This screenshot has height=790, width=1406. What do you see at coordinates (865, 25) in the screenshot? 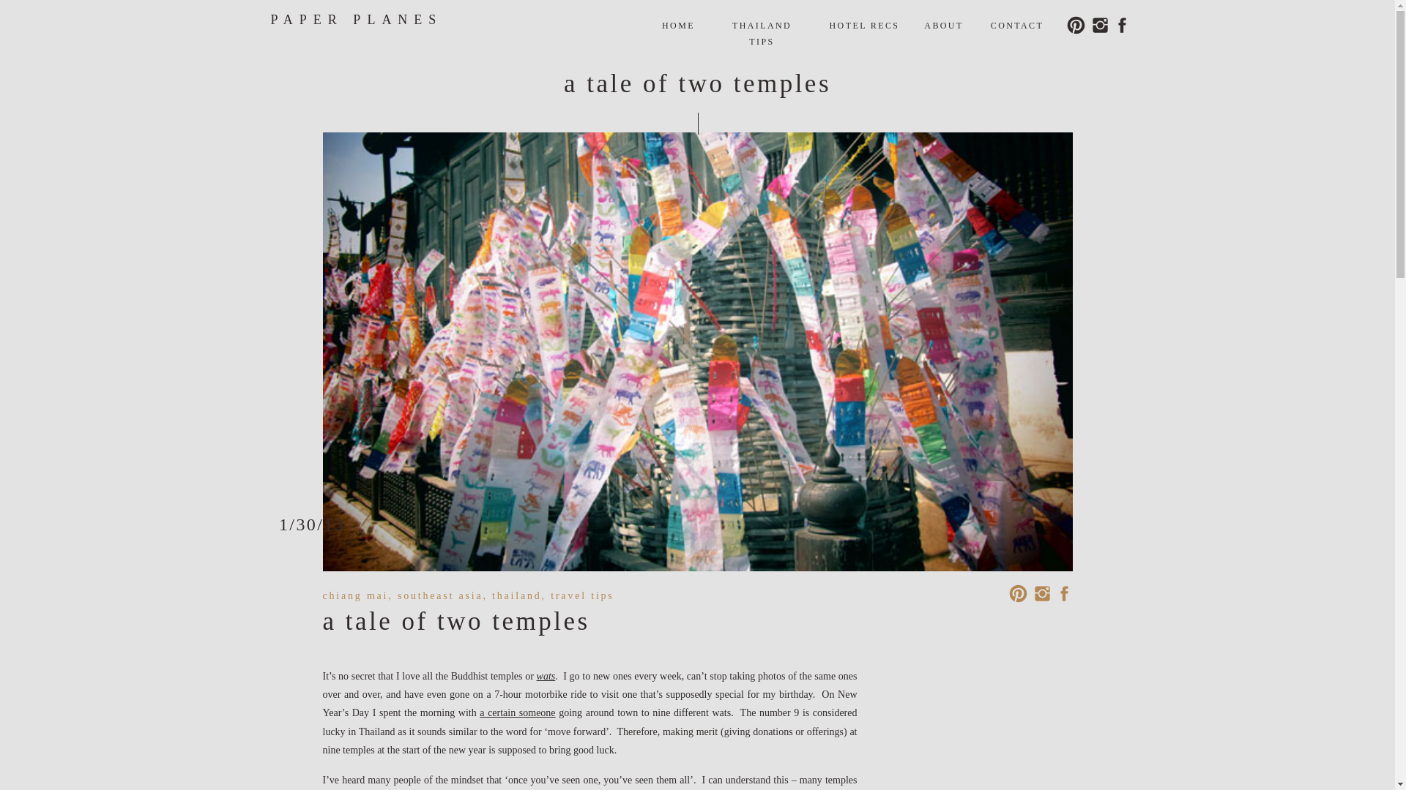
I see `HOTEL RECS` at bounding box center [865, 25].